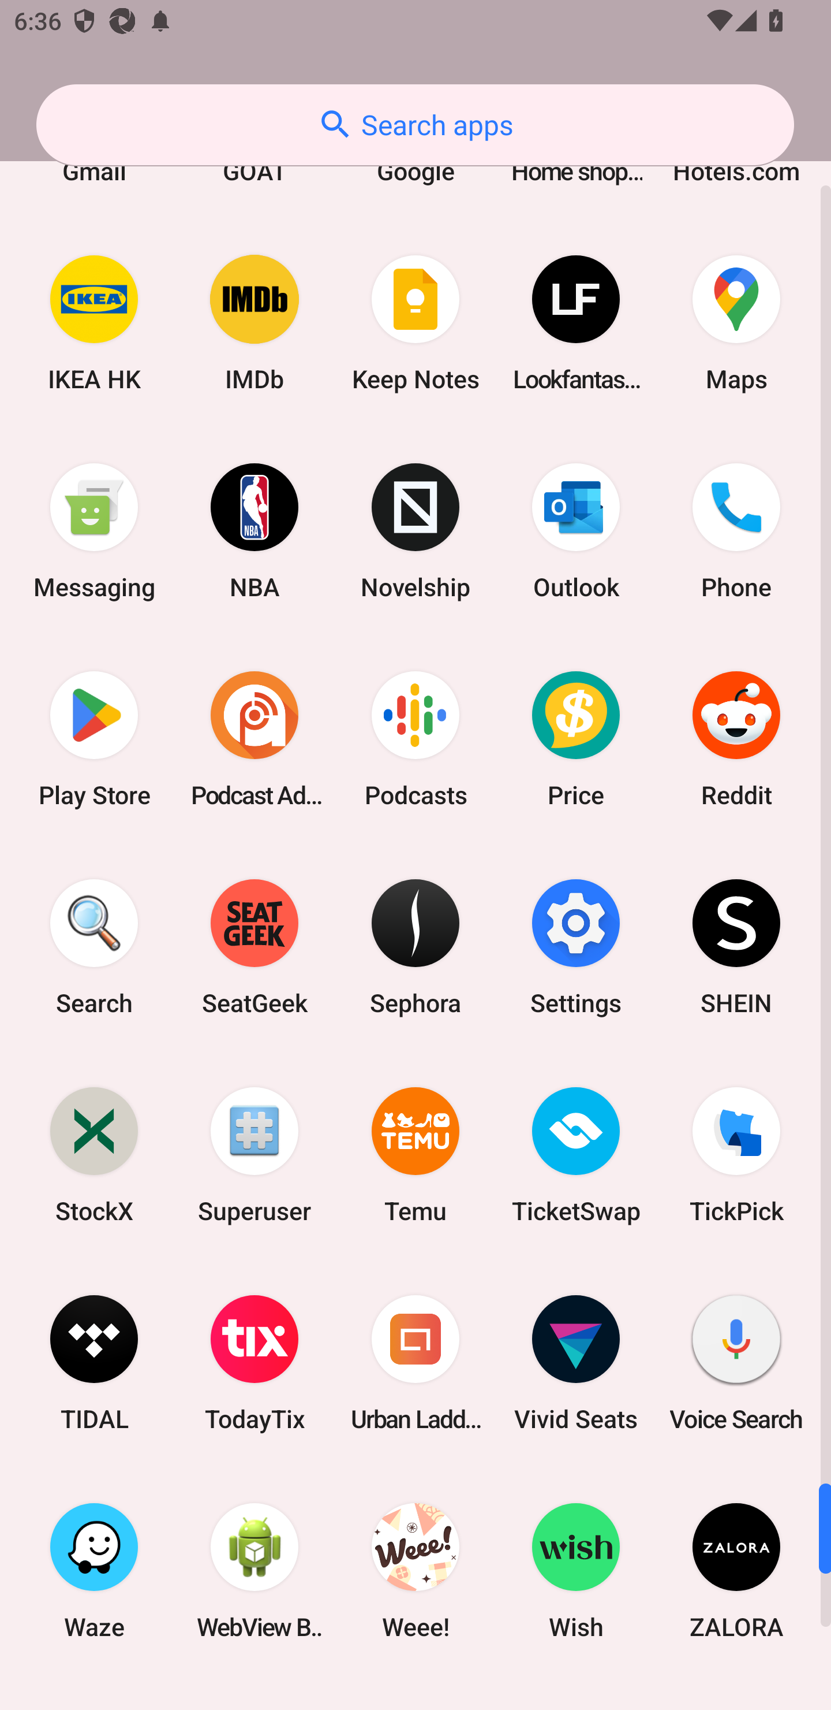 The image size is (831, 1710). What do you see at coordinates (415, 947) in the screenshot?
I see `Sephora` at bounding box center [415, 947].